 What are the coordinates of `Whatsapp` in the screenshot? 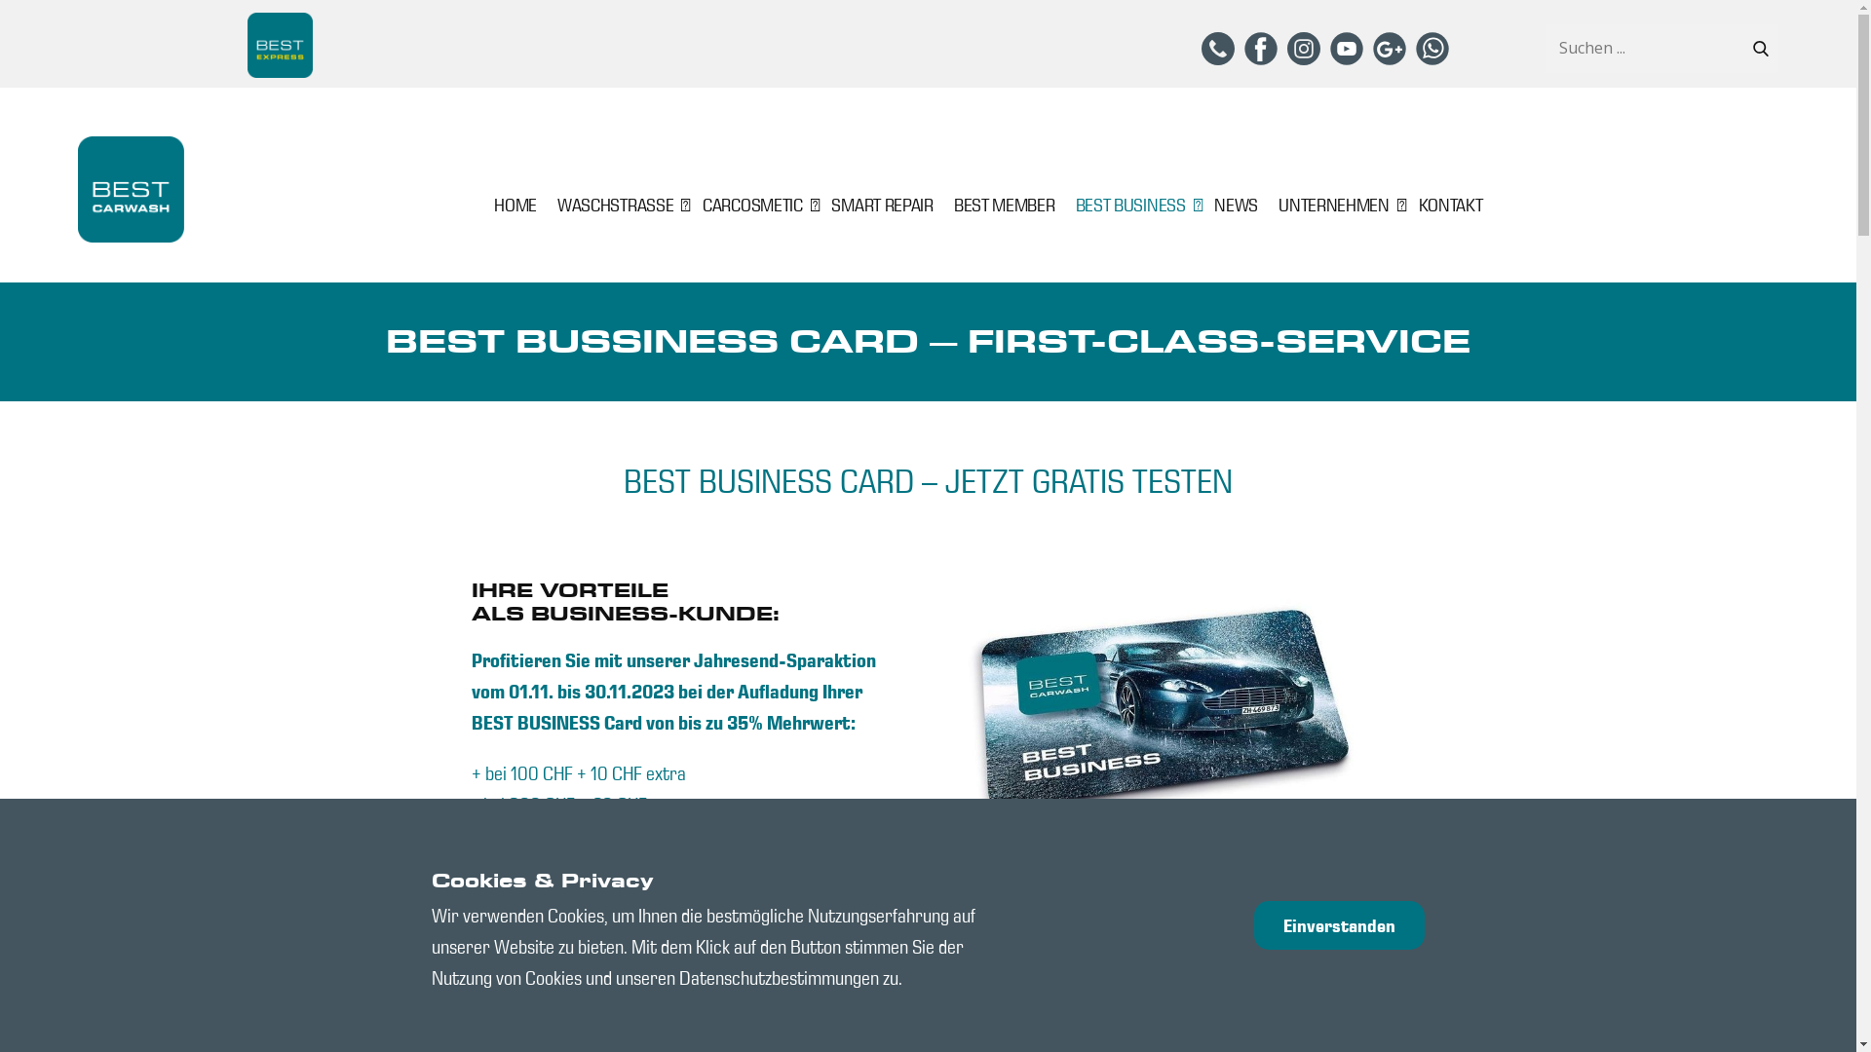 It's located at (1432, 49).